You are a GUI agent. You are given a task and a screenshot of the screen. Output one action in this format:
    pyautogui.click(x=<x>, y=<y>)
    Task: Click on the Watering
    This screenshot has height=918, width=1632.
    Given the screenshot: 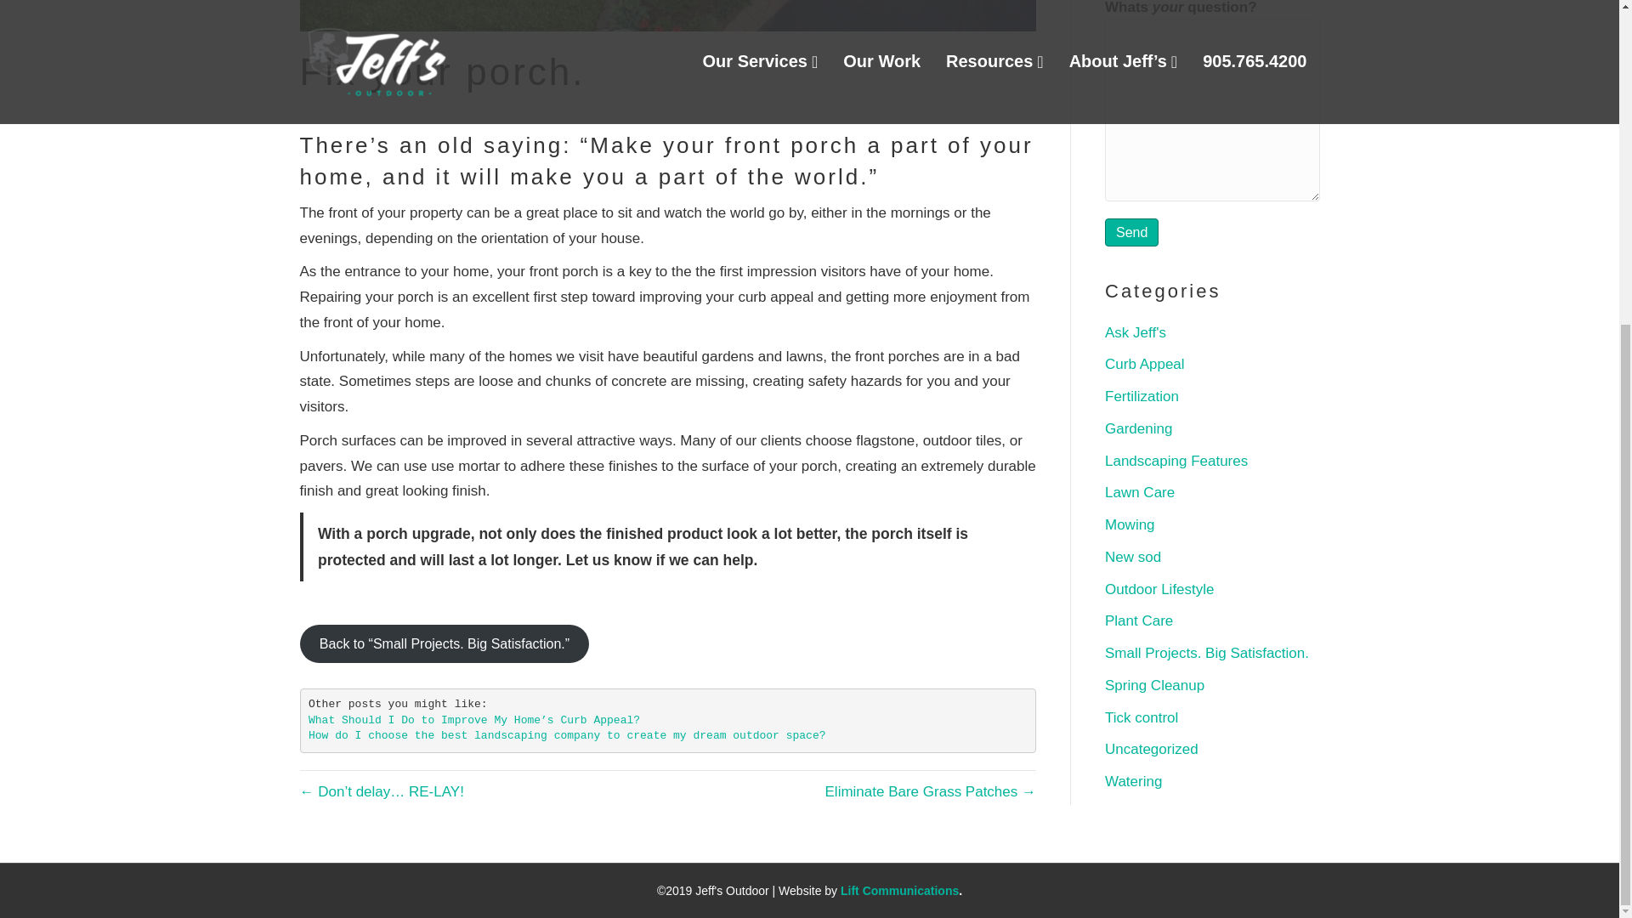 What is the action you would take?
    pyautogui.click(x=1133, y=781)
    